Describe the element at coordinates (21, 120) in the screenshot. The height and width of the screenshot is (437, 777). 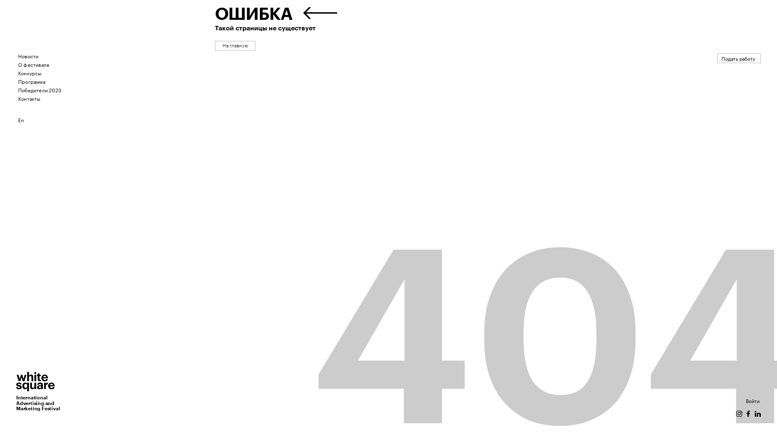
I see `En` at that location.